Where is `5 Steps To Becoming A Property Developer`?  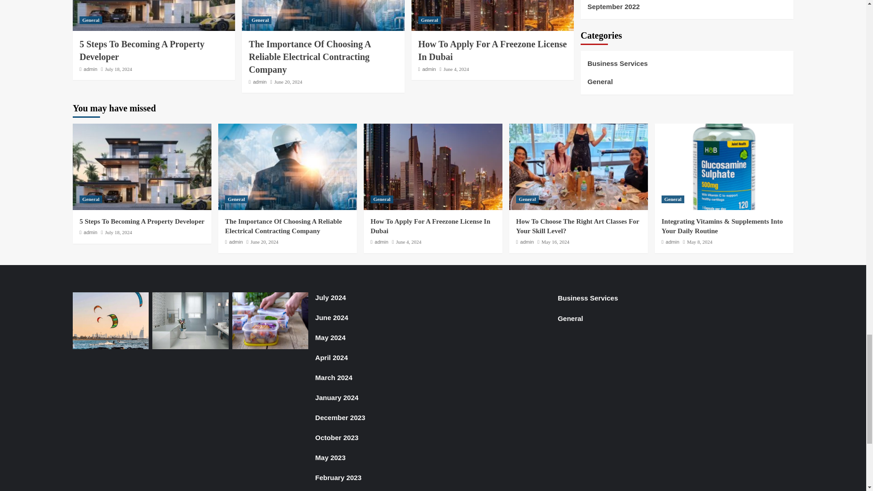
5 Steps To Becoming A Property Developer is located at coordinates (142, 50).